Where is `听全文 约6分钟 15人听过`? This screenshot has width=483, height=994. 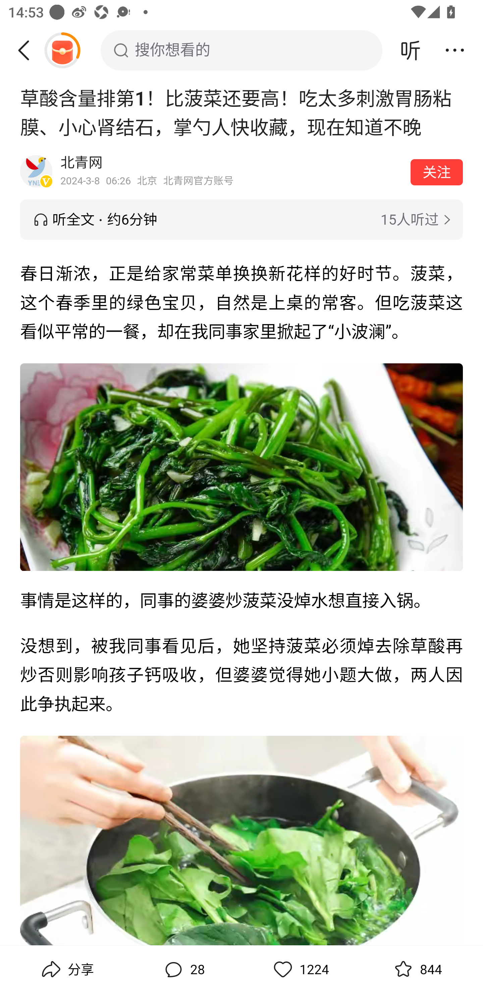
听全文 约6分钟 15人听过 is located at coordinates (241, 220).